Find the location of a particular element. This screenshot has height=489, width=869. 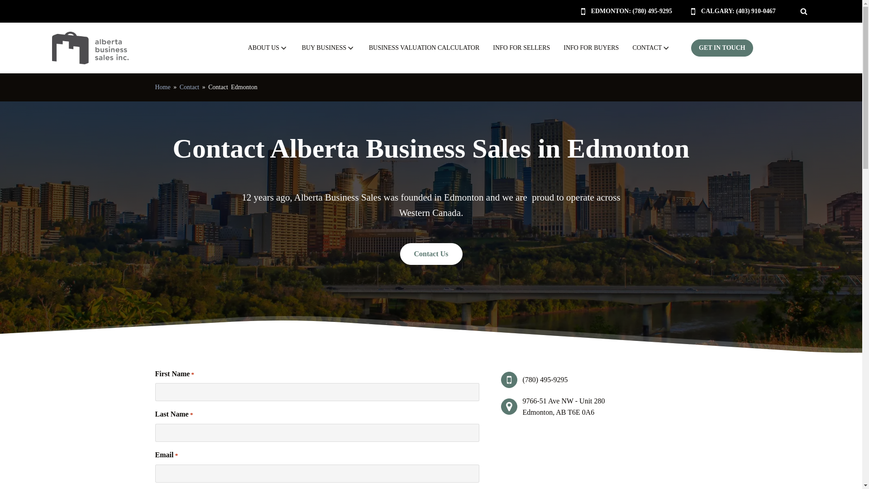

INFO FOR BUYERS is located at coordinates (591, 48).